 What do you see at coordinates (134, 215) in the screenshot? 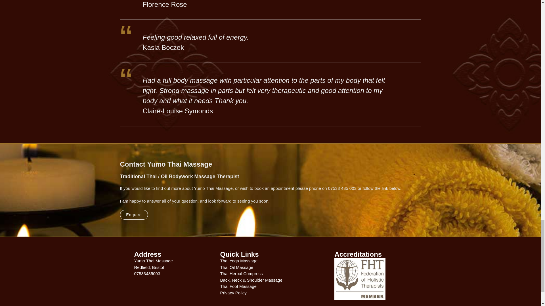
I see `Enquire` at bounding box center [134, 215].